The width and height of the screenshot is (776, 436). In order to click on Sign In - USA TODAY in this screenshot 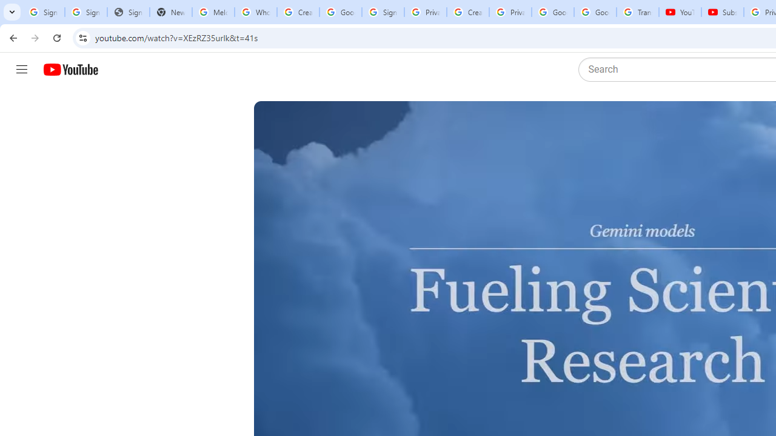, I will do `click(129, 12)`.